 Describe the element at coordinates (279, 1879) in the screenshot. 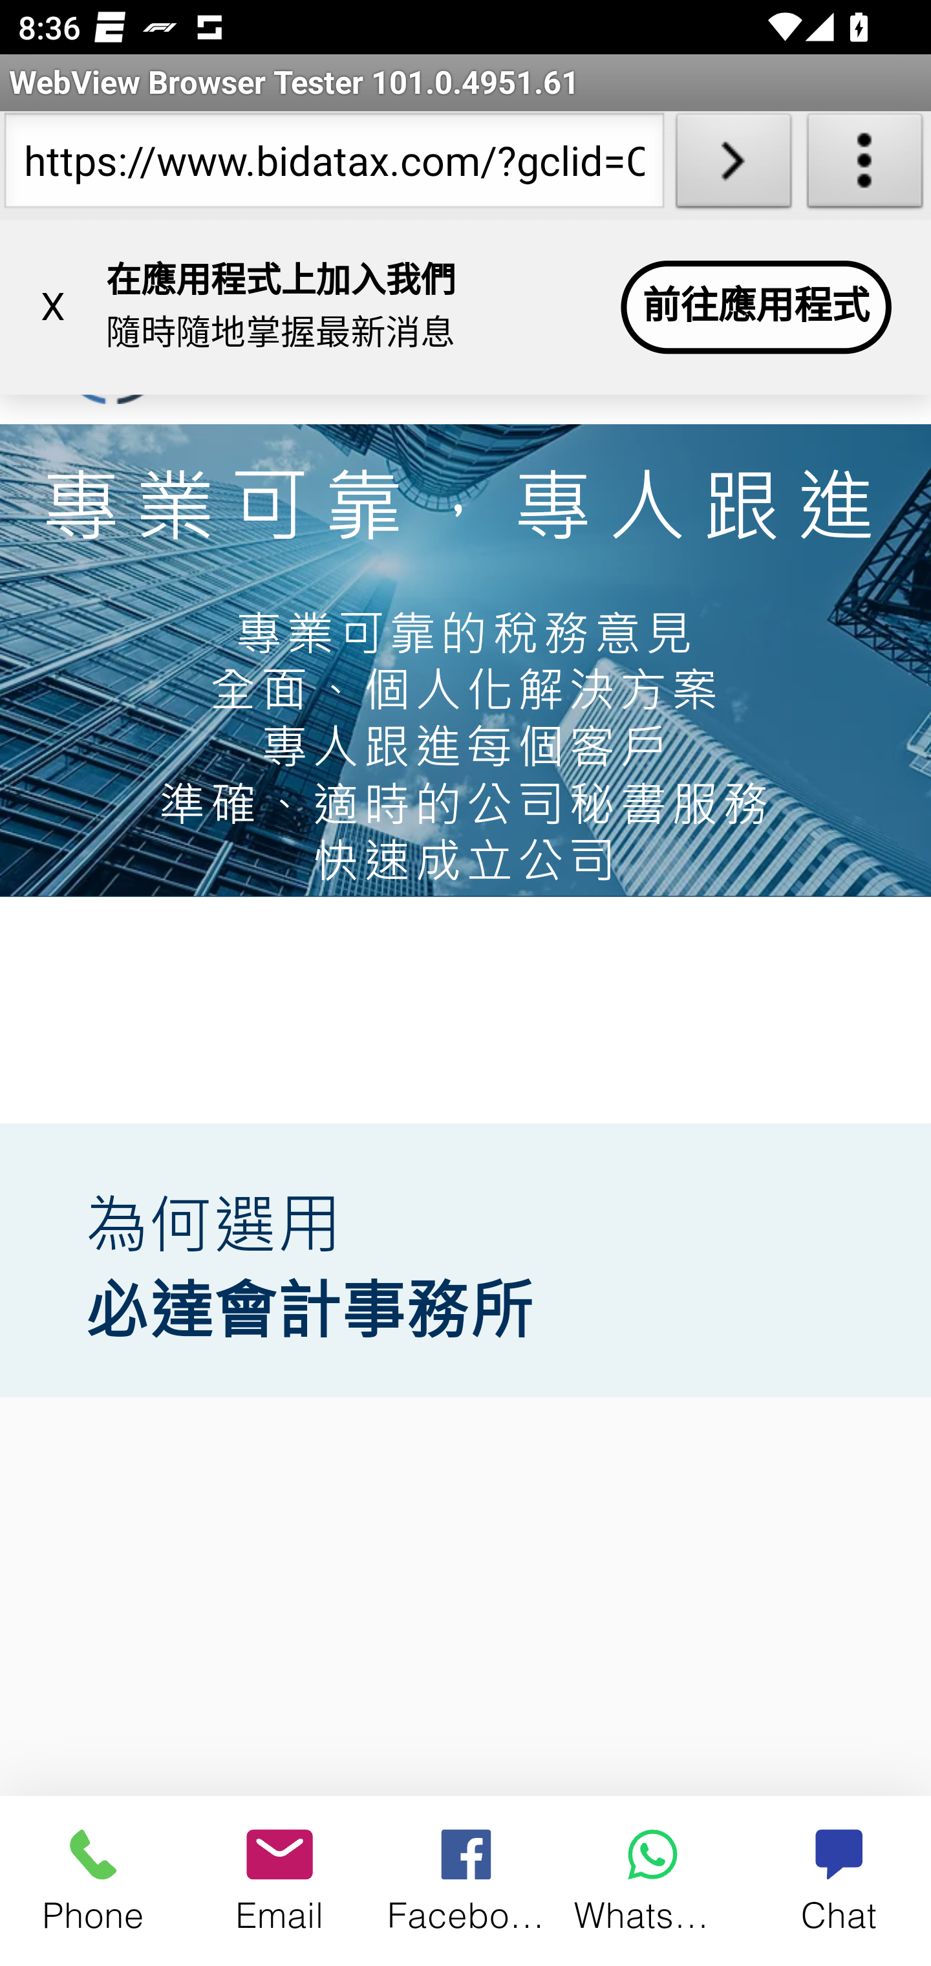

I see `Email` at that location.